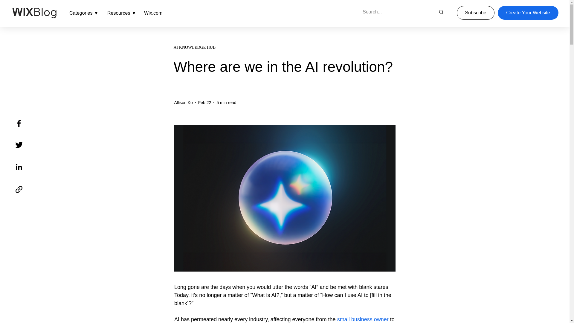 Image resolution: width=574 pixels, height=323 pixels. Describe the element at coordinates (284, 47) in the screenshot. I see `AI KNOWLEDGE HUB` at that location.